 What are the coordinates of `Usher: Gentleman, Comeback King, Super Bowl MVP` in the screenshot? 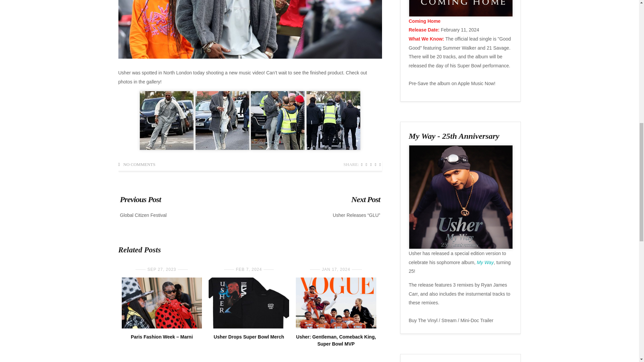 It's located at (336, 340).